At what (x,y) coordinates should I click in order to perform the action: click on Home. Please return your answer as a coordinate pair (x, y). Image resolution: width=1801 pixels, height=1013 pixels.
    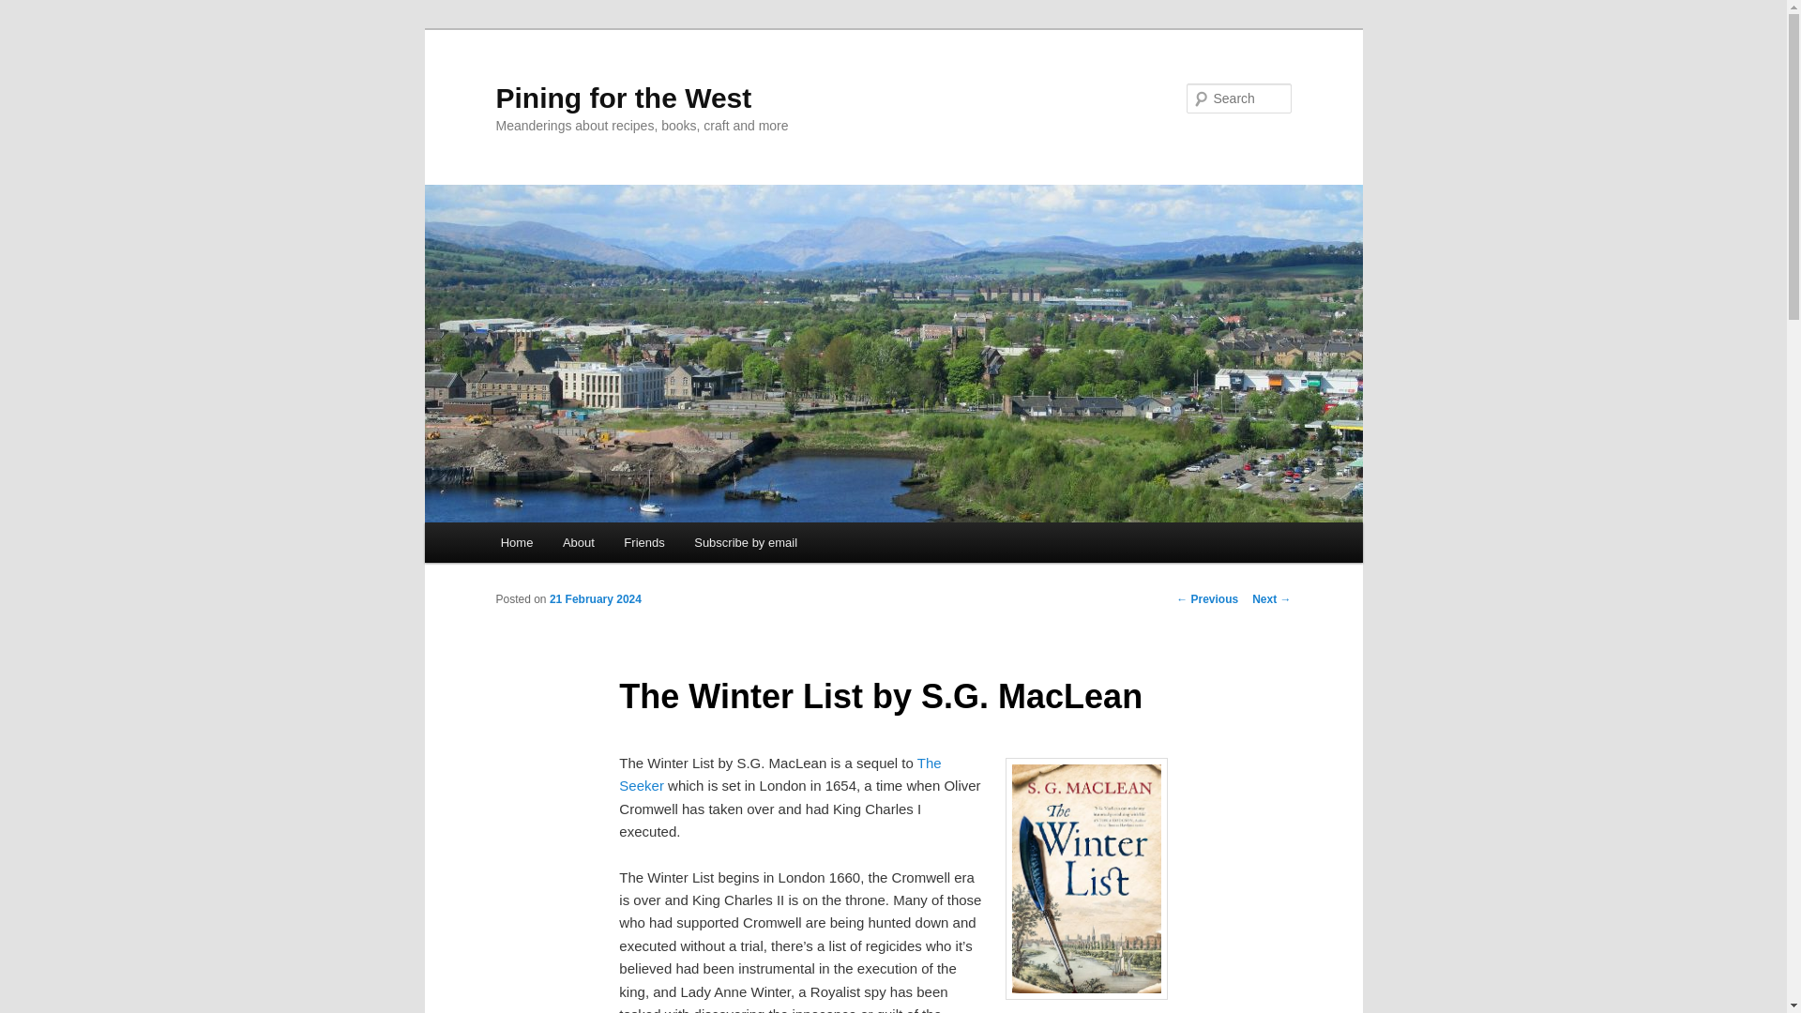
    Looking at the image, I should click on (516, 542).